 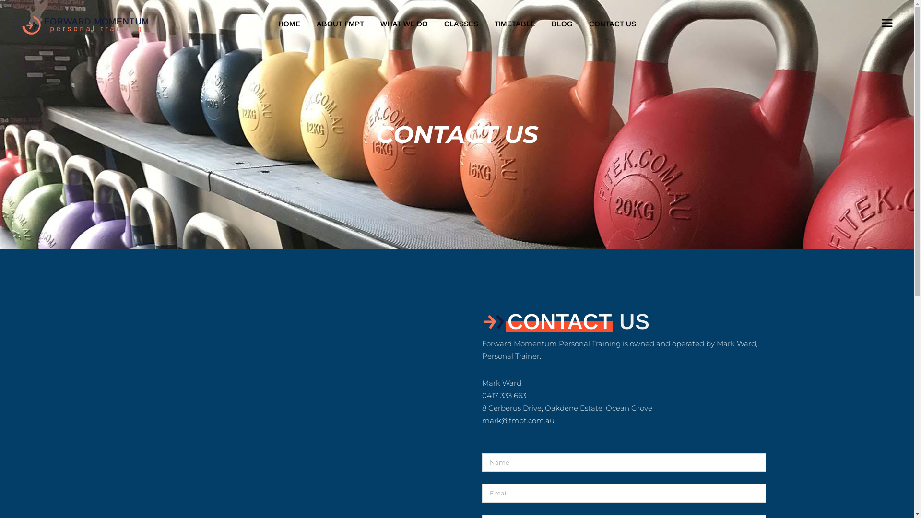 What do you see at coordinates (460, 24) in the screenshot?
I see `CLASSES` at bounding box center [460, 24].